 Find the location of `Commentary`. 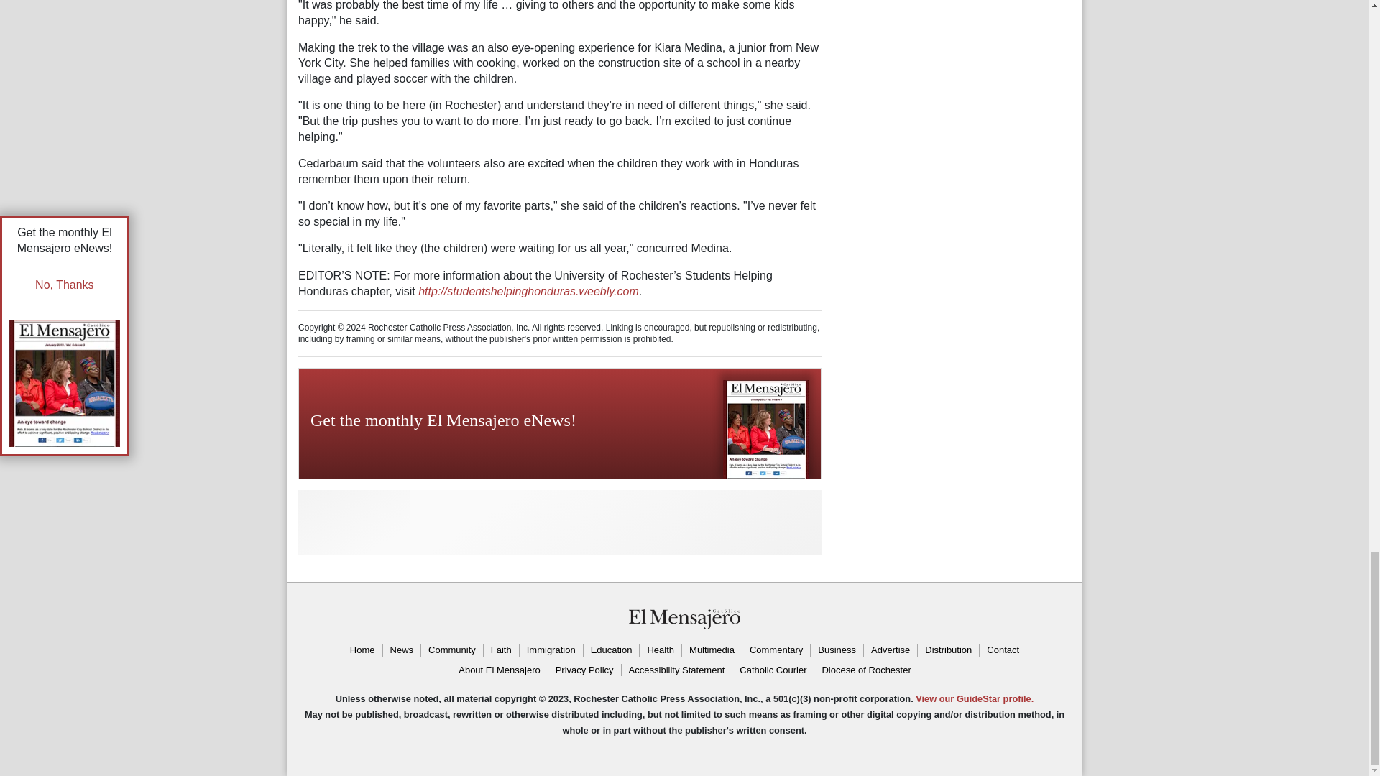

Commentary is located at coordinates (776, 650).